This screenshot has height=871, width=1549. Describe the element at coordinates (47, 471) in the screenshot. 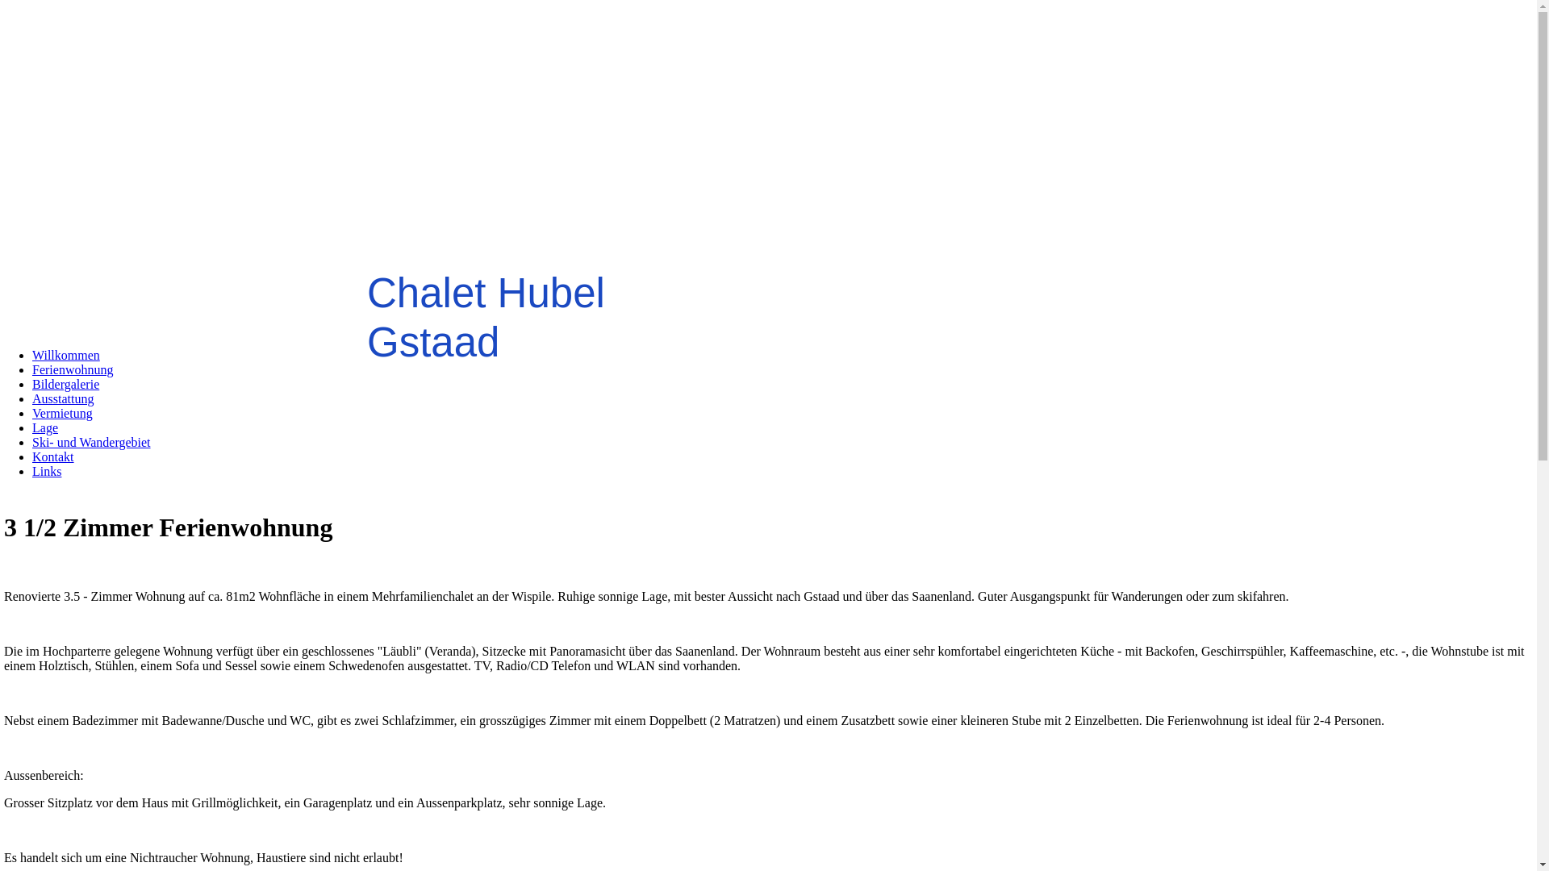

I see `Links` at that location.